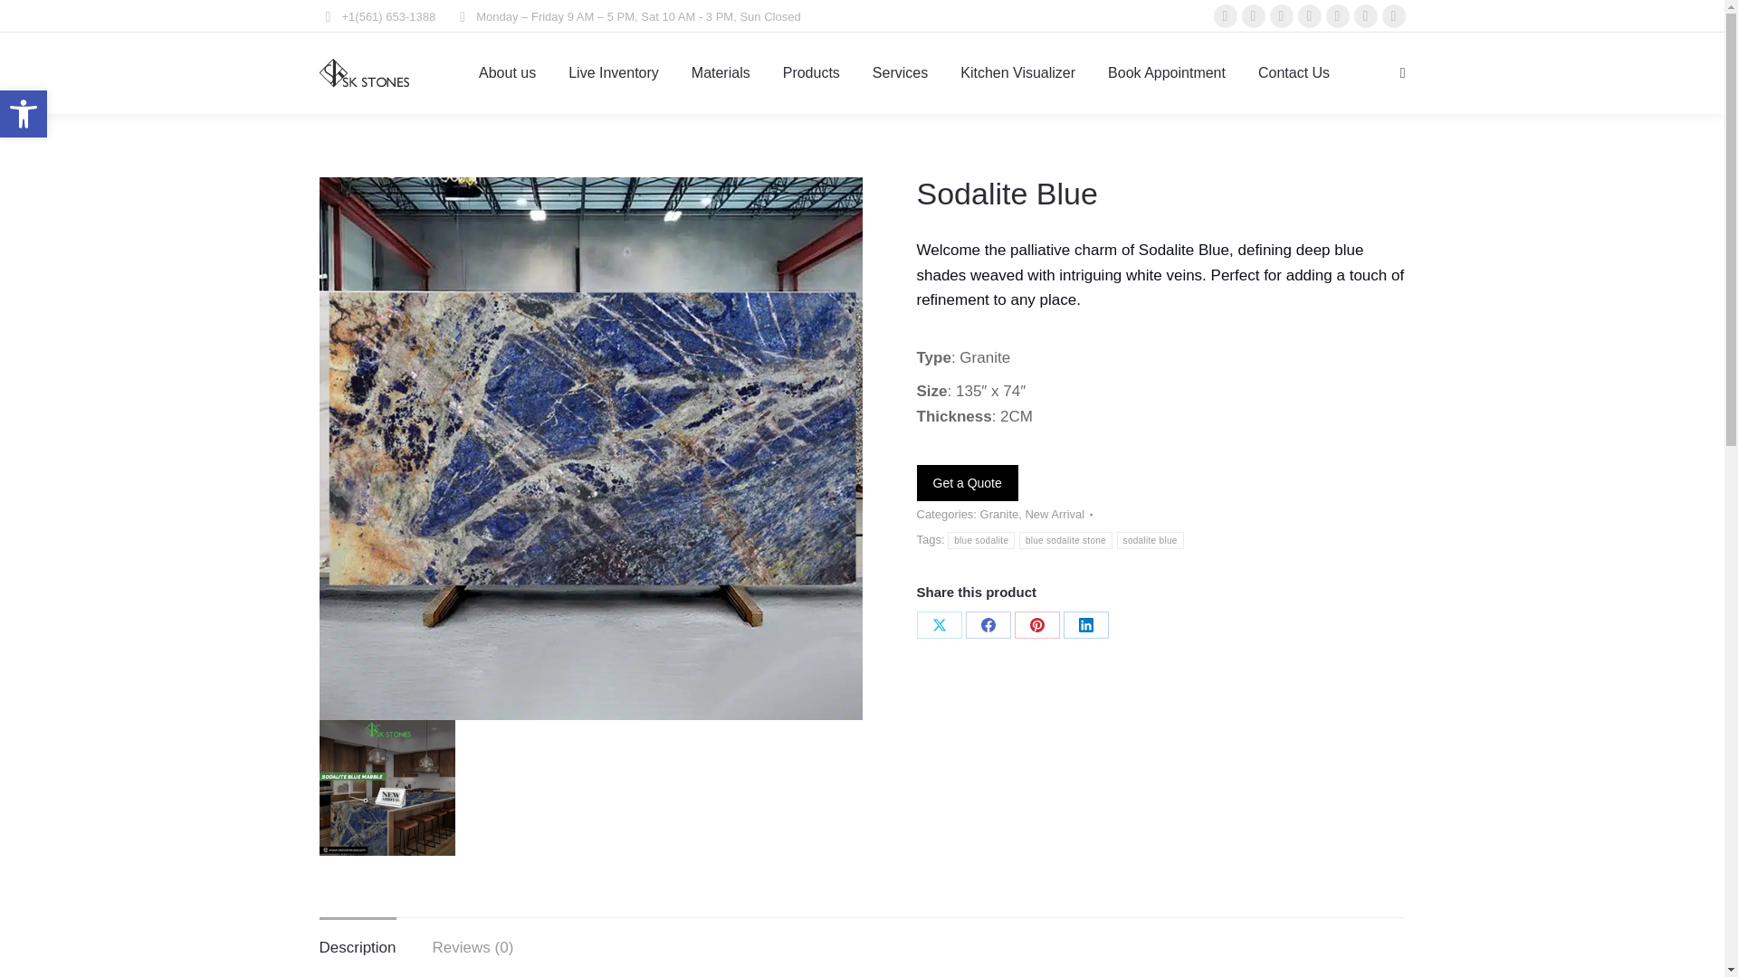 Image resolution: width=1738 pixels, height=977 pixels. What do you see at coordinates (614, 73) in the screenshot?
I see `Live Inventory` at bounding box center [614, 73].